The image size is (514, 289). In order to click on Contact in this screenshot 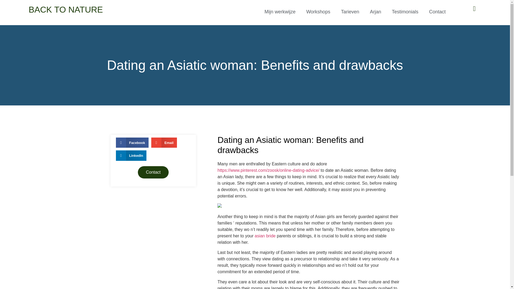, I will do `click(153, 172)`.